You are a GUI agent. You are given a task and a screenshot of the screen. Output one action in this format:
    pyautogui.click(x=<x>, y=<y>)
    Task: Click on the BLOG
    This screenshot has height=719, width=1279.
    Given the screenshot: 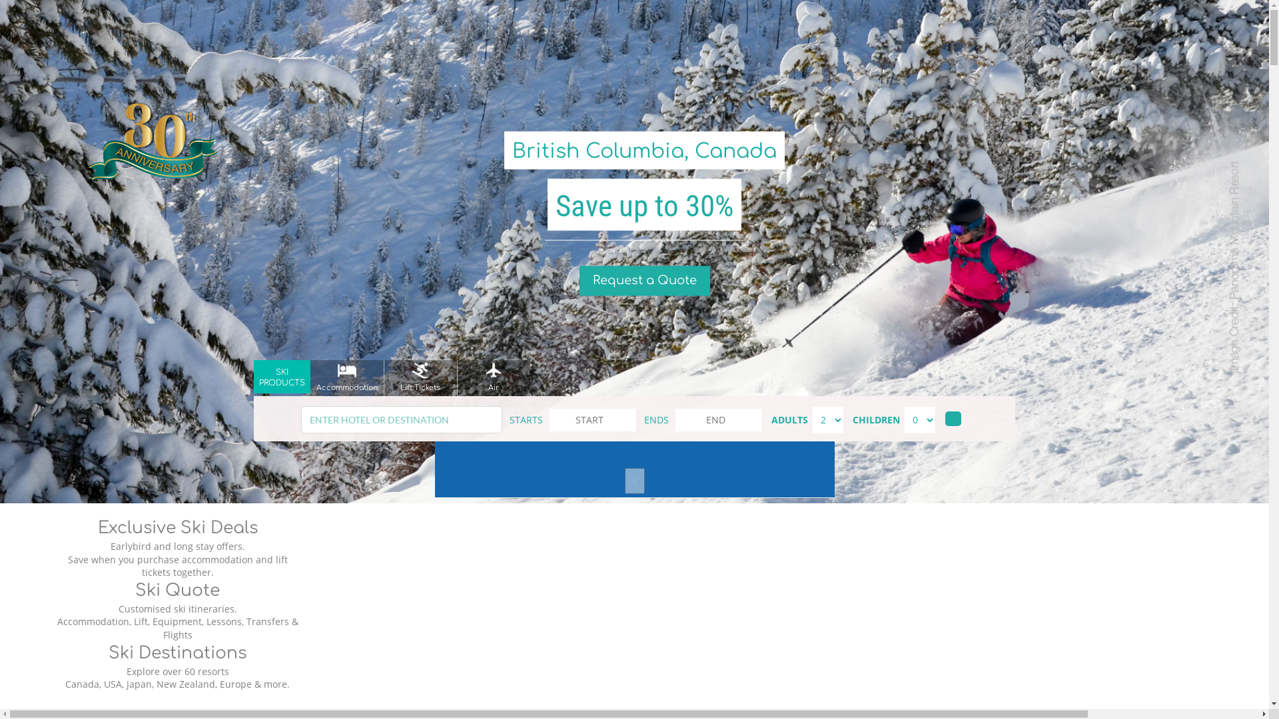 What is the action you would take?
    pyautogui.click(x=133, y=122)
    